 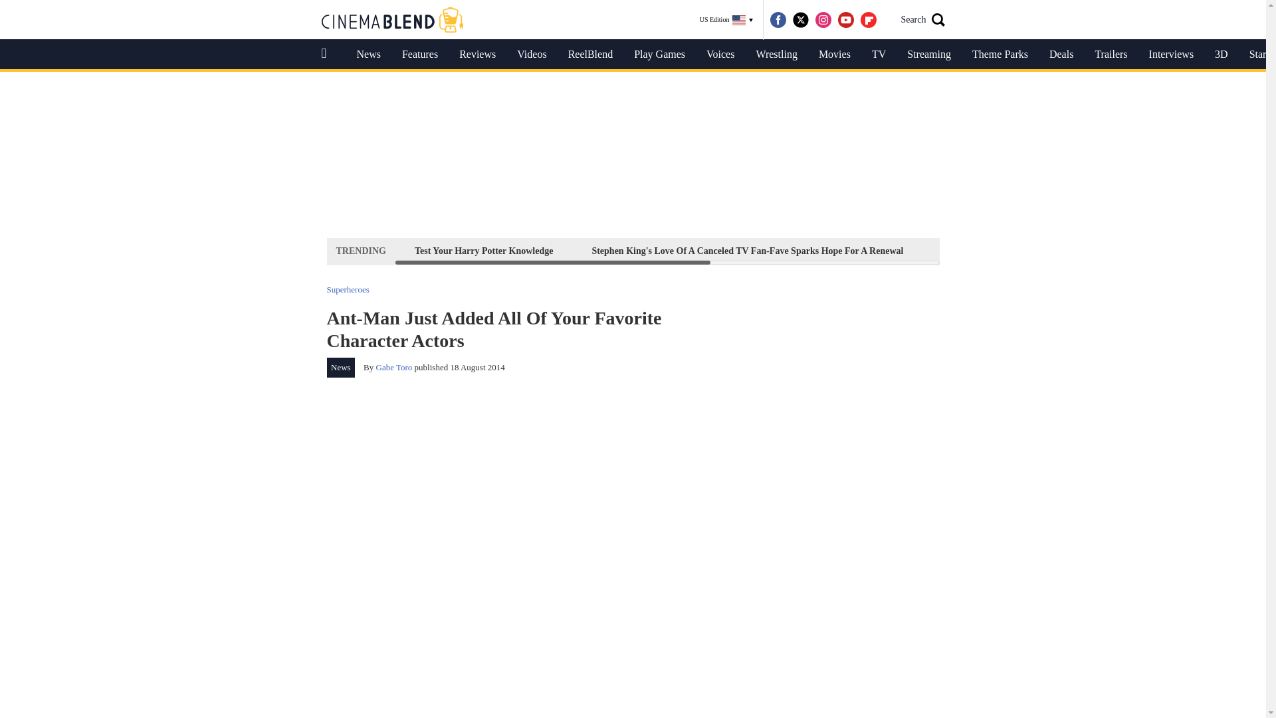 What do you see at coordinates (659, 55) in the screenshot?
I see `Play Games` at bounding box center [659, 55].